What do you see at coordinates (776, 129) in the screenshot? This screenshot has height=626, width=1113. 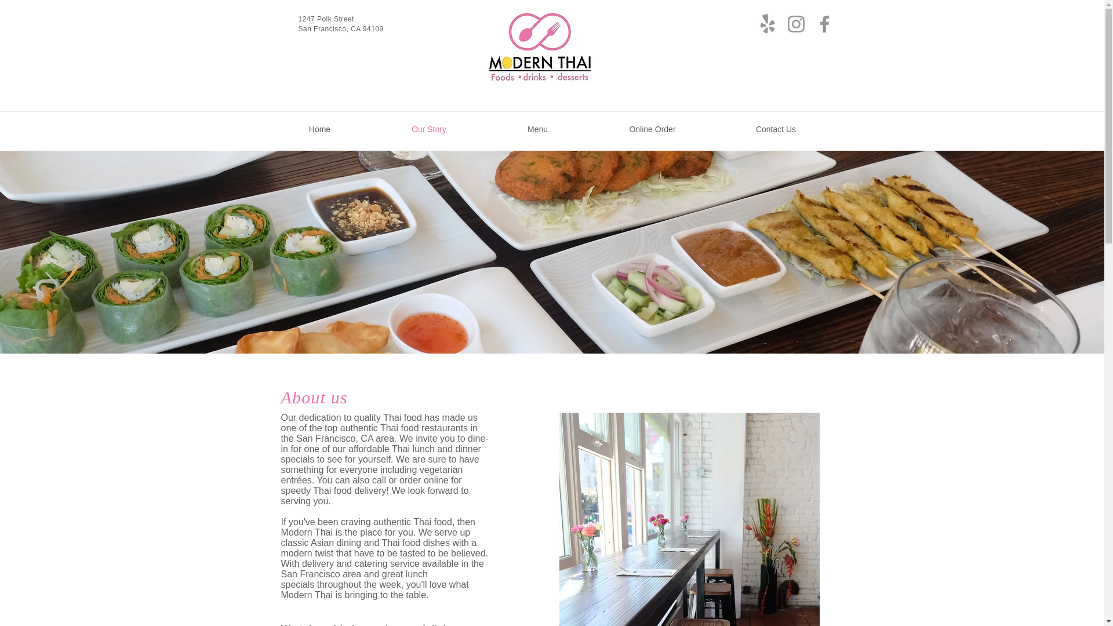 I see `Contact Us` at bounding box center [776, 129].